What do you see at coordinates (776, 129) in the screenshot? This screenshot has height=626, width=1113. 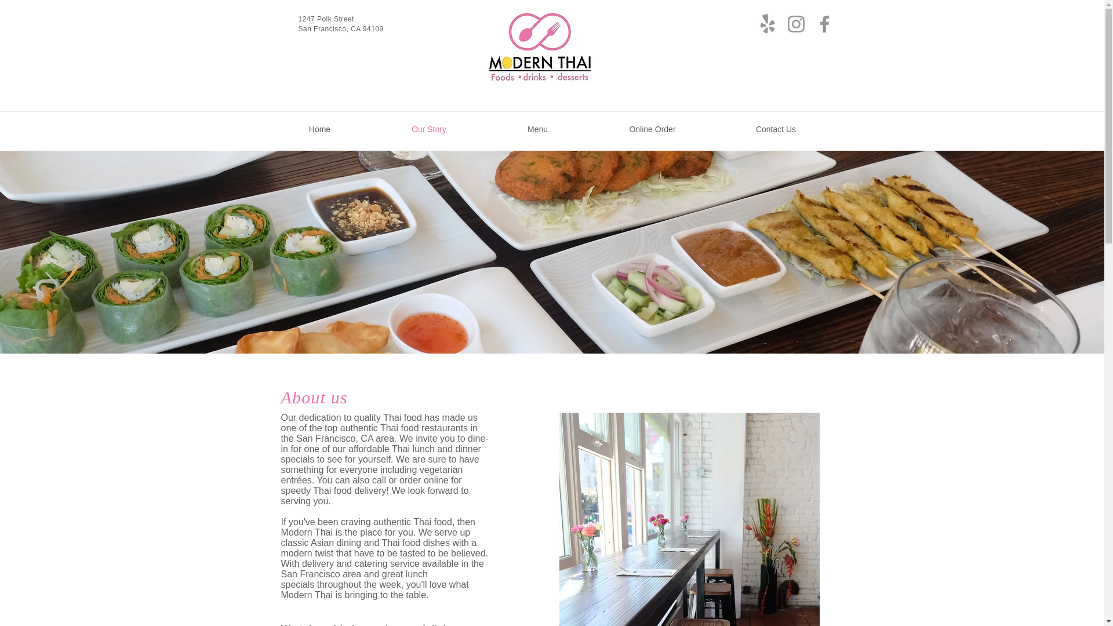 I see `Contact Us` at bounding box center [776, 129].